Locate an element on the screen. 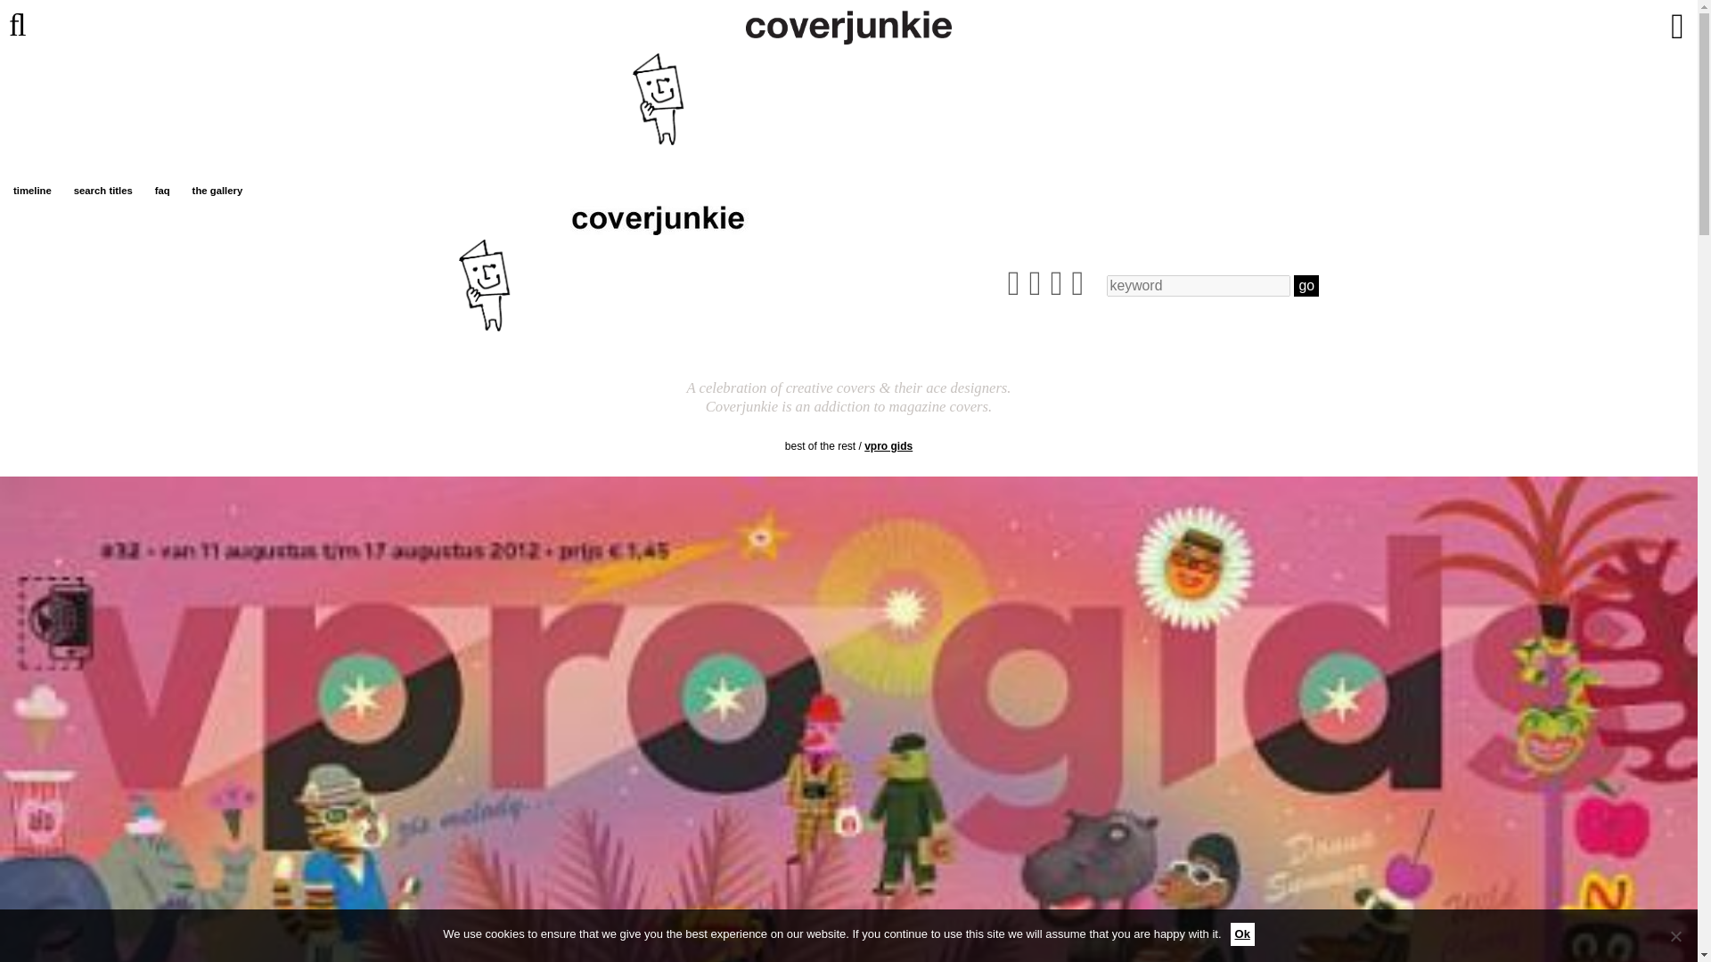 Image resolution: width=1711 pixels, height=962 pixels. No is located at coordinates (1675, 935).